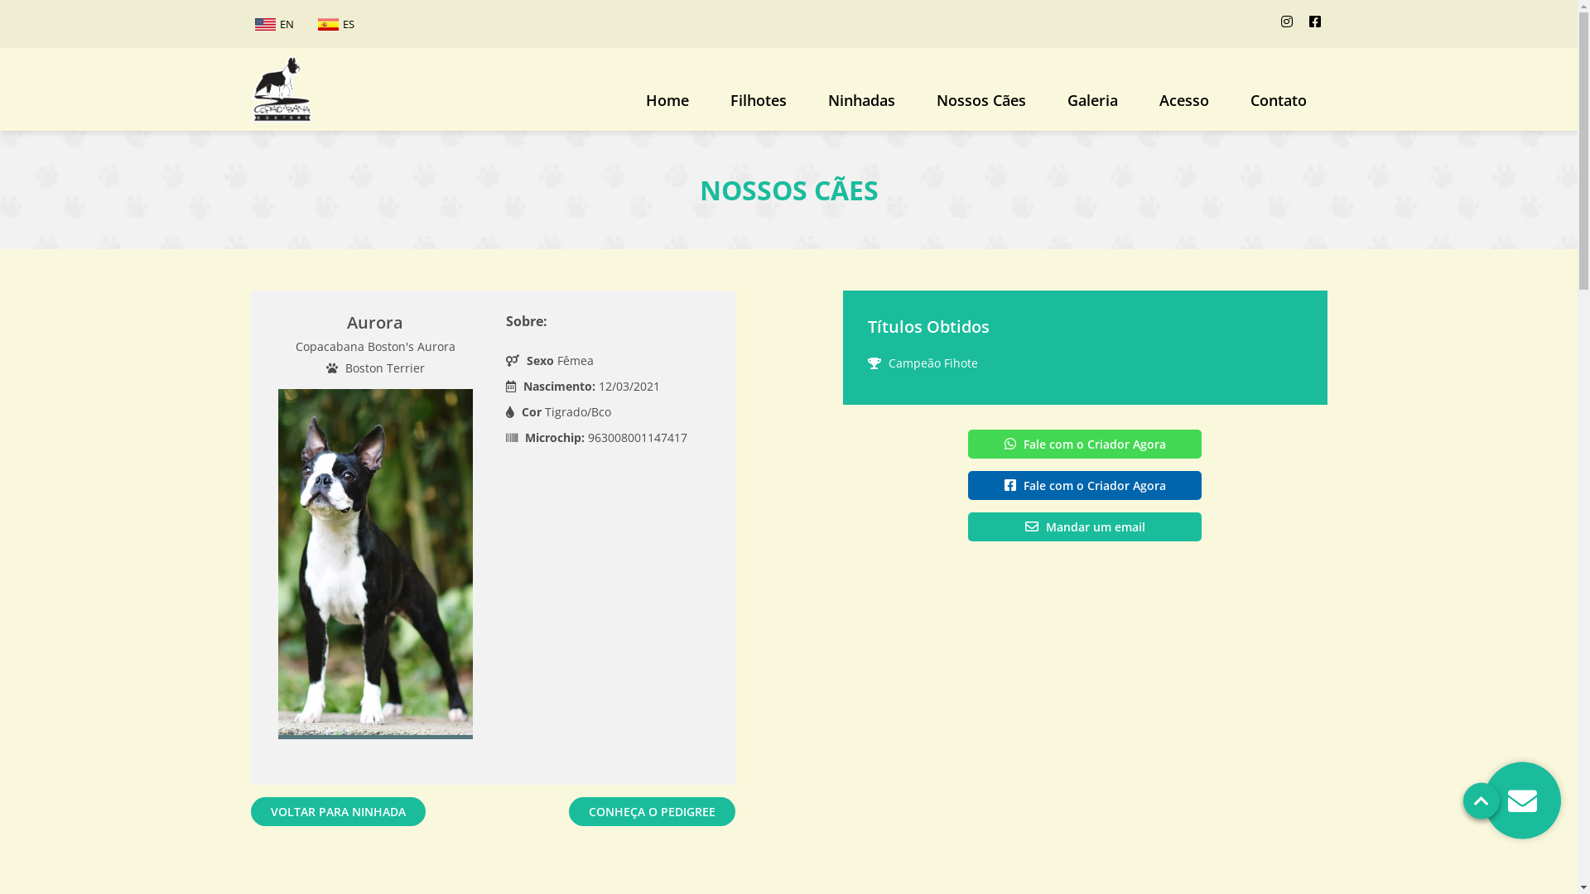 The image size is (1590, 894). What do you see at coordinates (282, 89) in the screenshot?
I see `Home` at bounding box center [282, 89].